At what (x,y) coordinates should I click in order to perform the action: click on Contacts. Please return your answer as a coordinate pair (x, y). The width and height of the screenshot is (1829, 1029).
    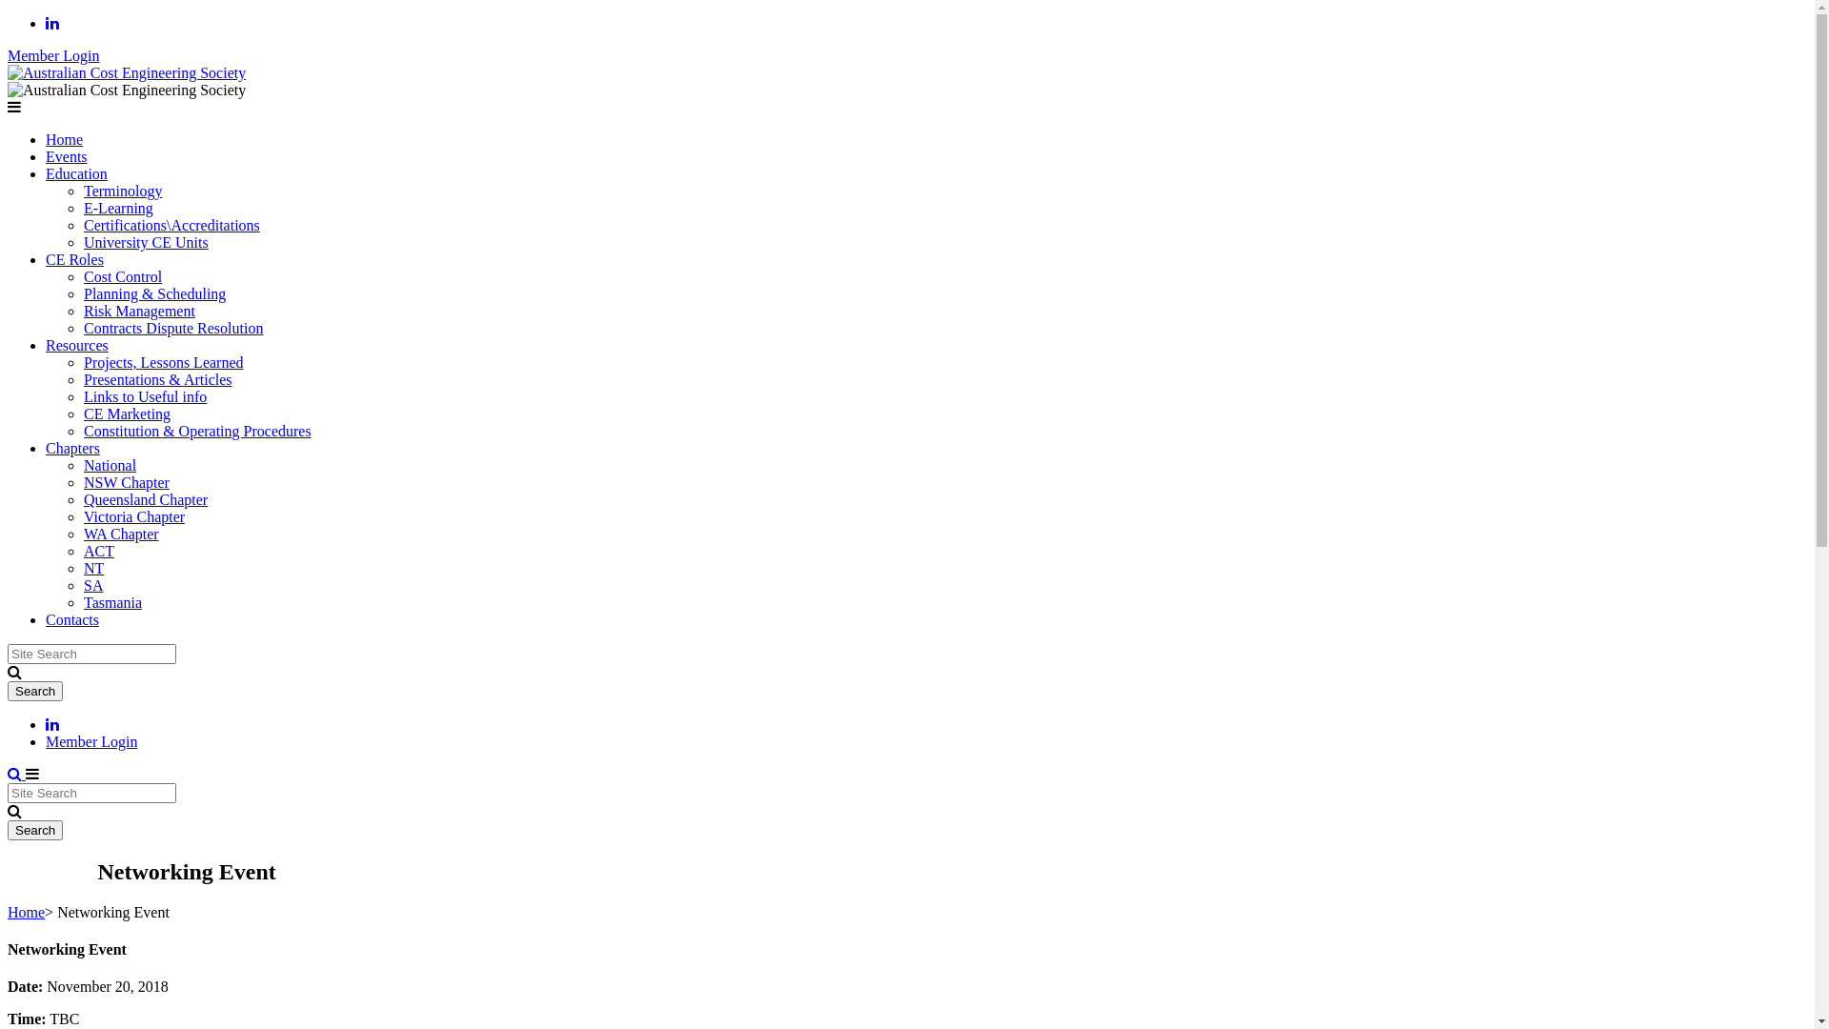
    Looking at the image, I should click on (72, 619).